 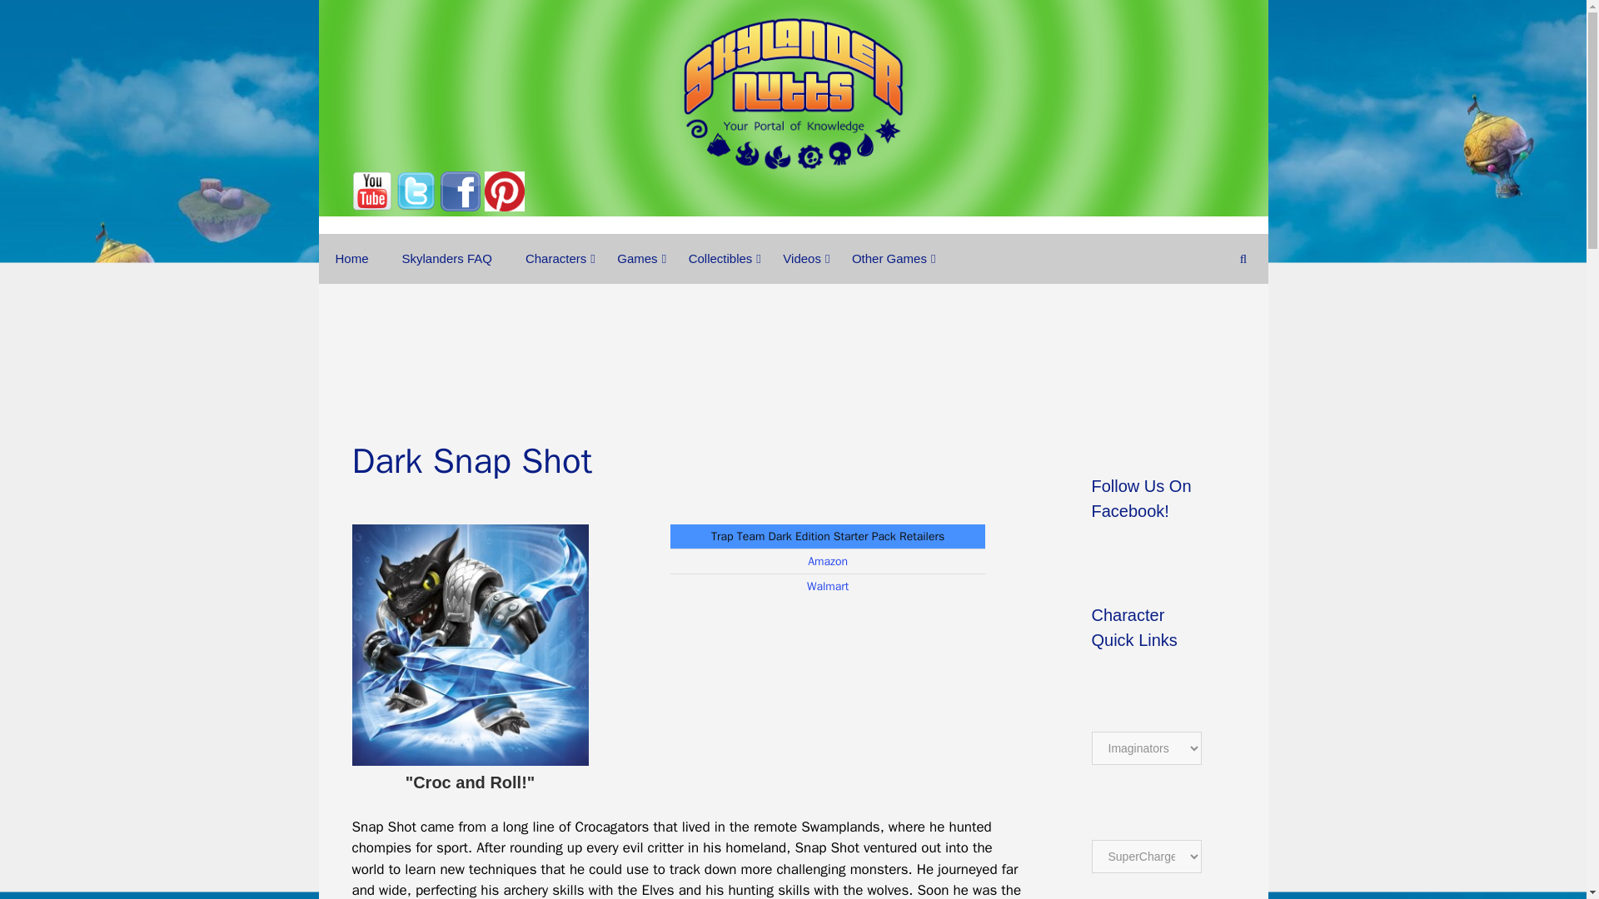 I want to click on Games, so click(x=636, y=258).